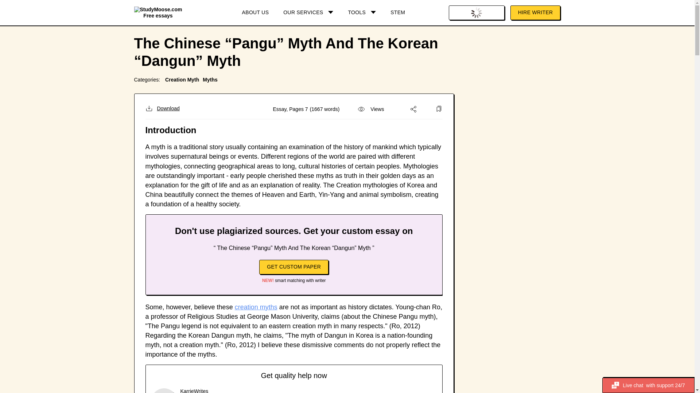 The height and width of the screenshot is (393, 700). What do you see at coordinates (255, 13) in the screenshot?
I see `ABOUT US` at bounding box center [255, 13].